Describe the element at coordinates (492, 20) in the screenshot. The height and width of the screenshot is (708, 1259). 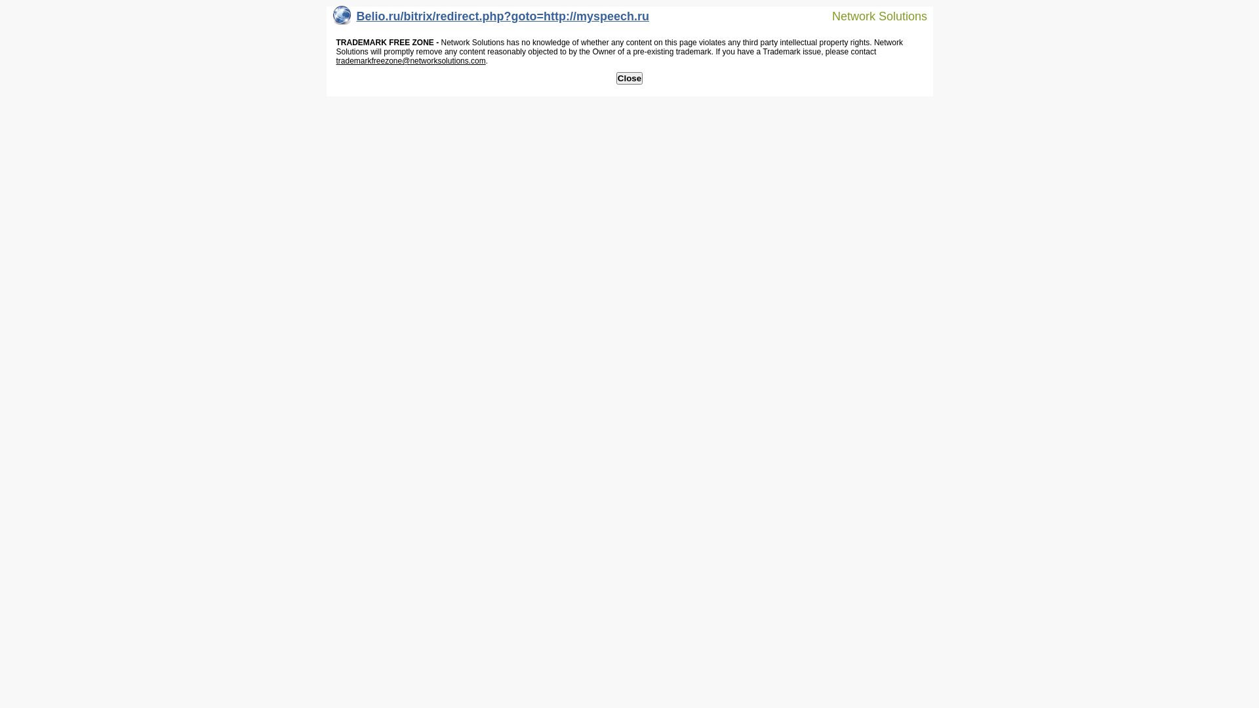
I see `Belio.ru/bitrix/redirect.php?goto=http://myspeech.ru` at that location.